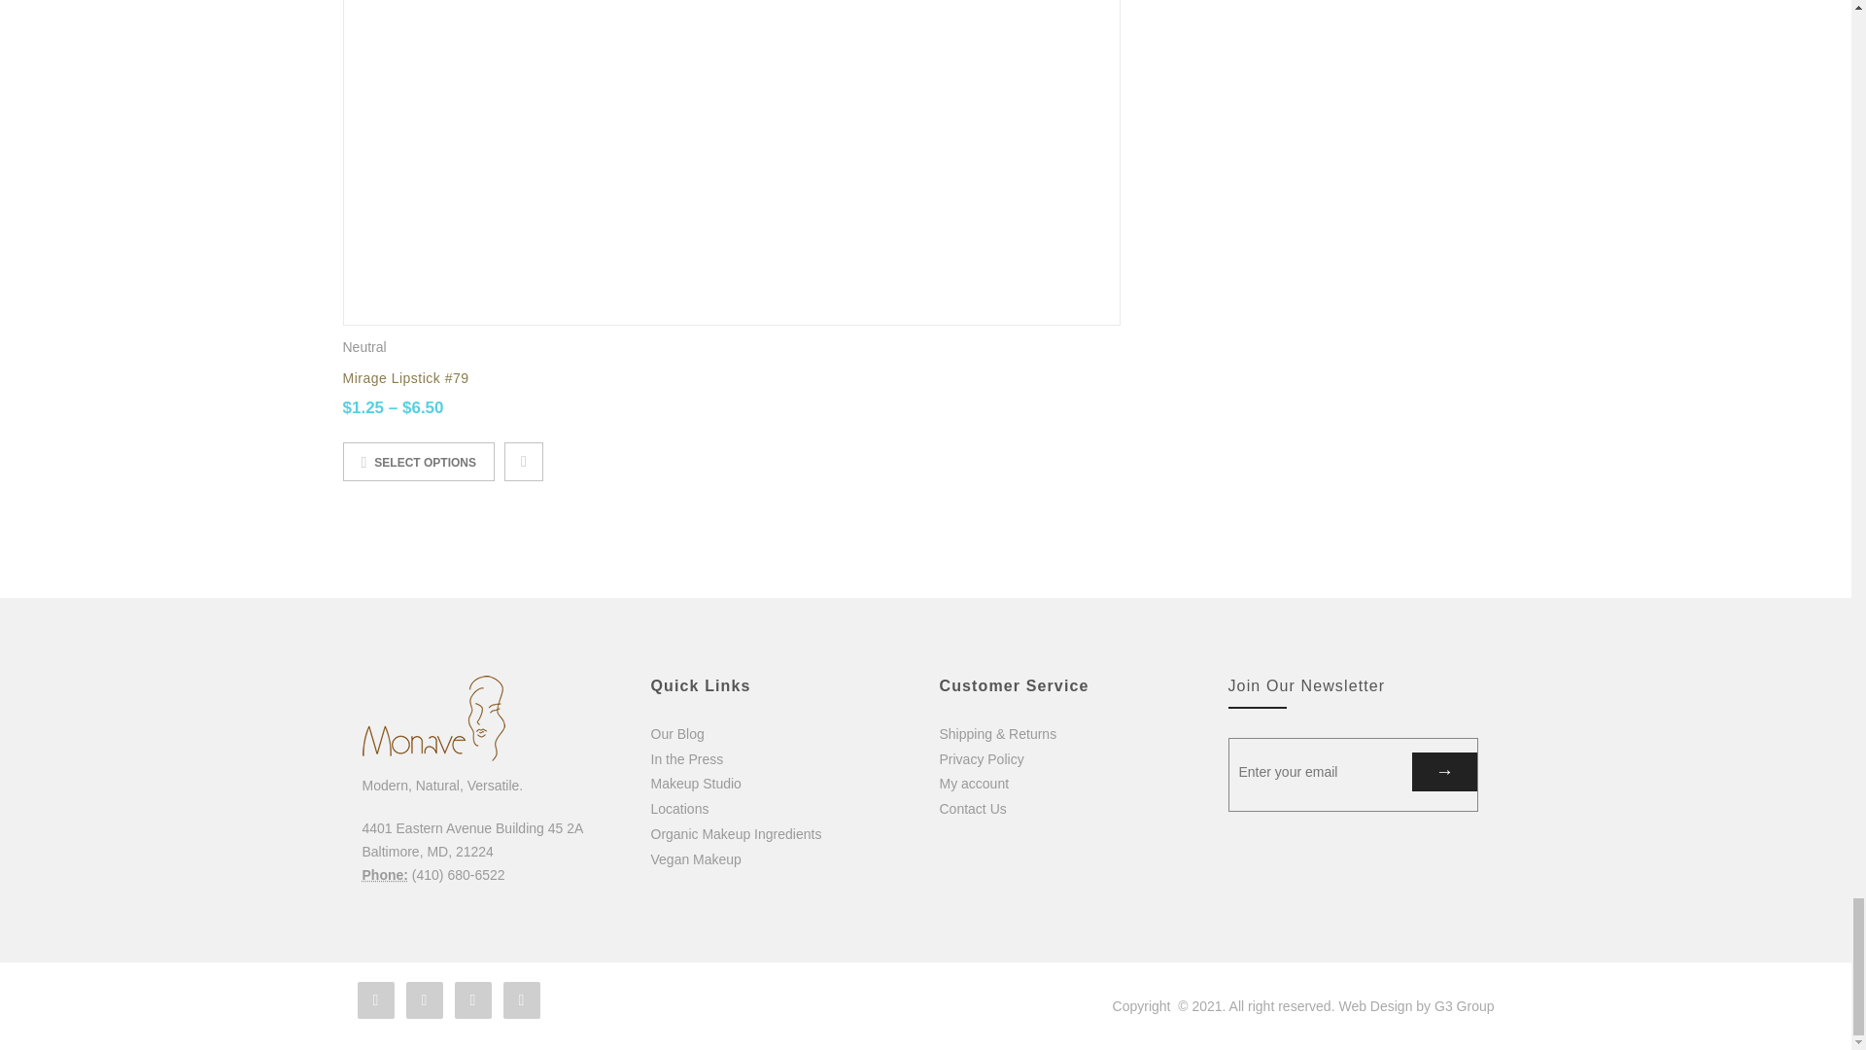 This screenshot has height=1050, width=1866. What do you see at coordinates (384, 875) in the screenshot?
I see `Phone Number` at bounding box center [384, 875].